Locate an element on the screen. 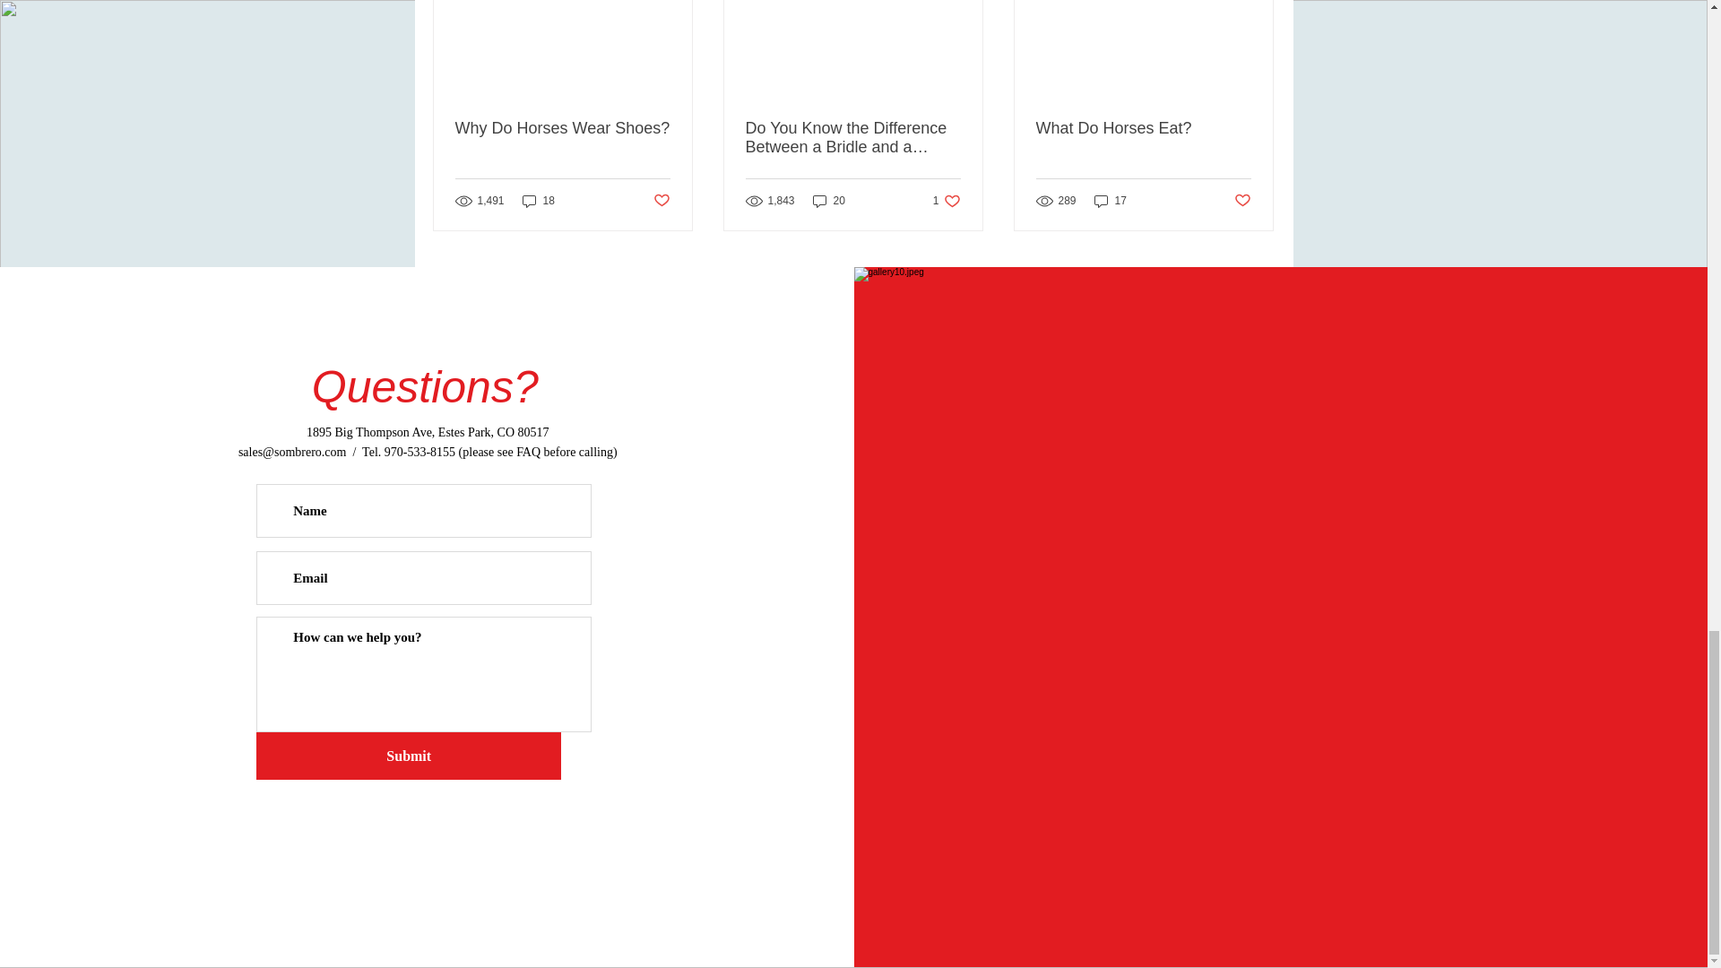 This screenshot has height=968, width=1721. What Do Horses Eat? is located at coordinates (828, 201).